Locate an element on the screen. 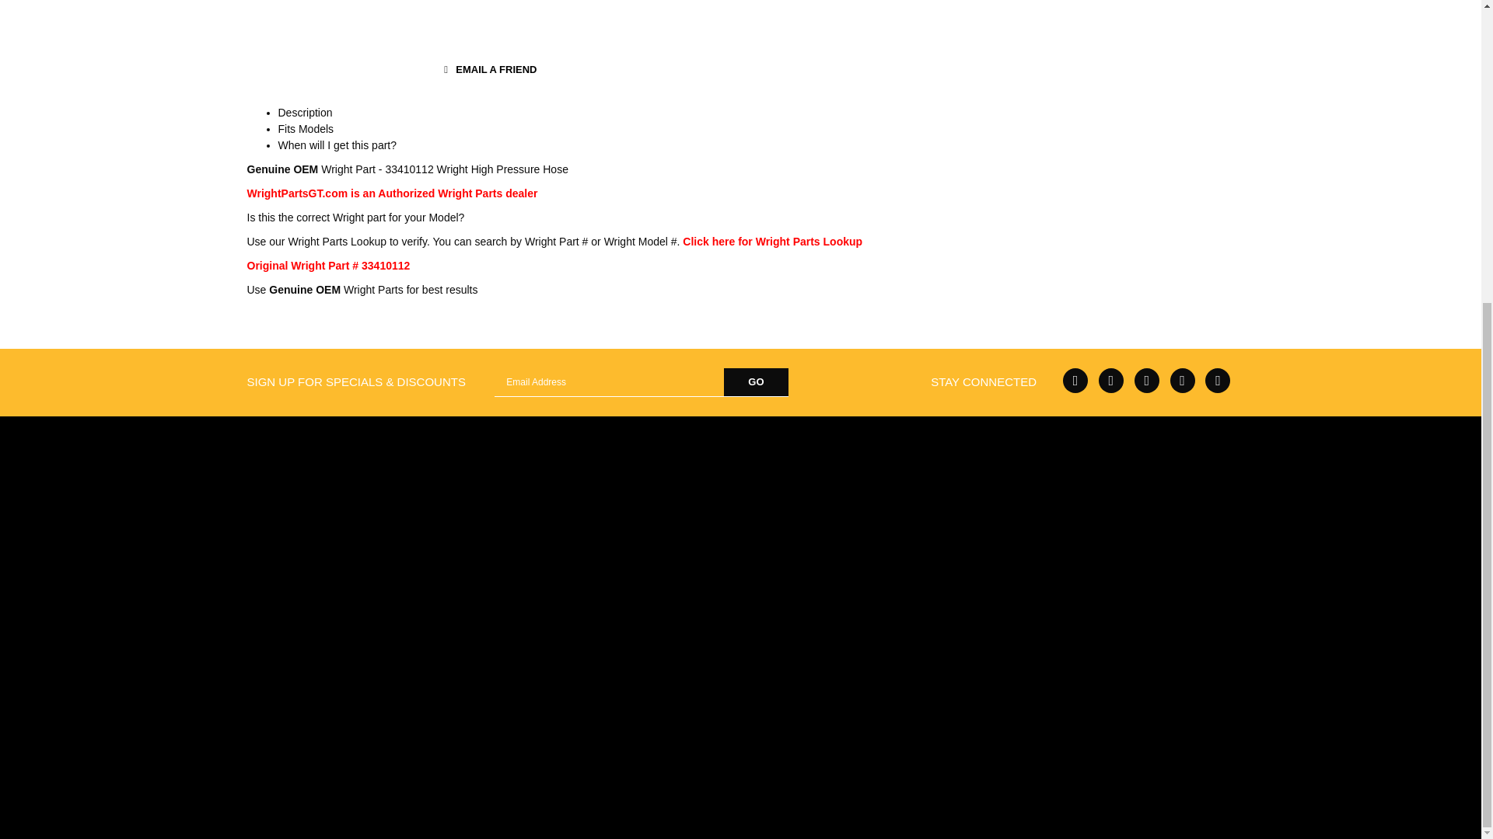 The image size is (1493, 839). Follow Us on Instagram is located at coordinates (1218, 381).